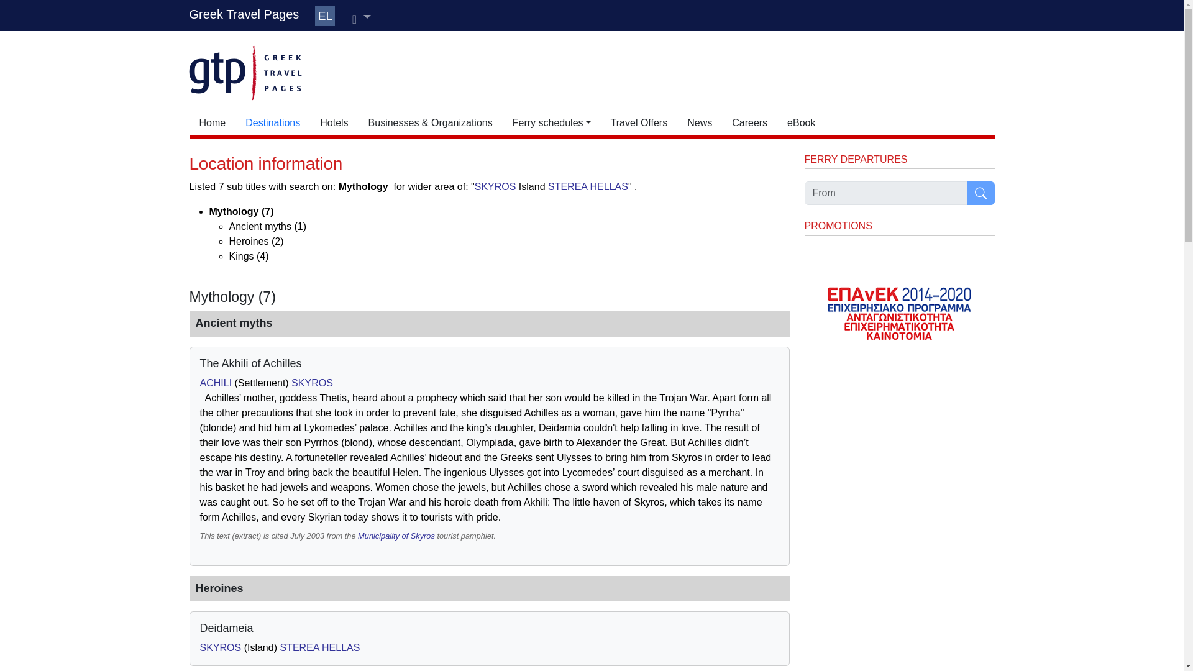  I want to click on EL, so click(324, 16).